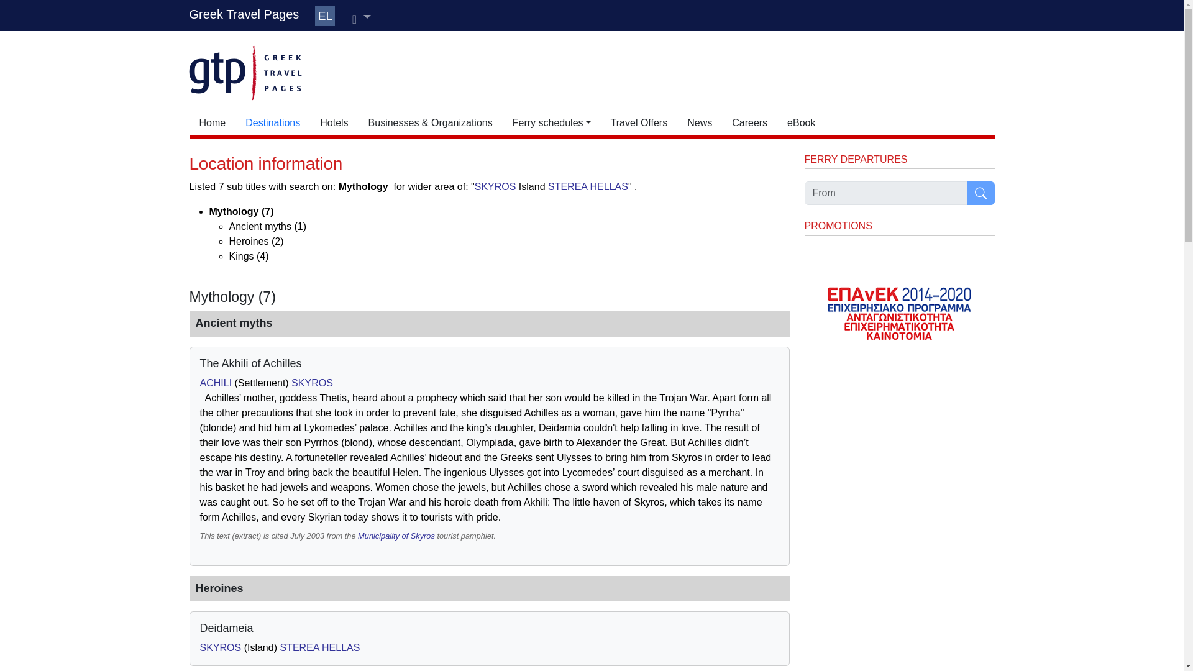  I want to click on EL, so click(324, 16).